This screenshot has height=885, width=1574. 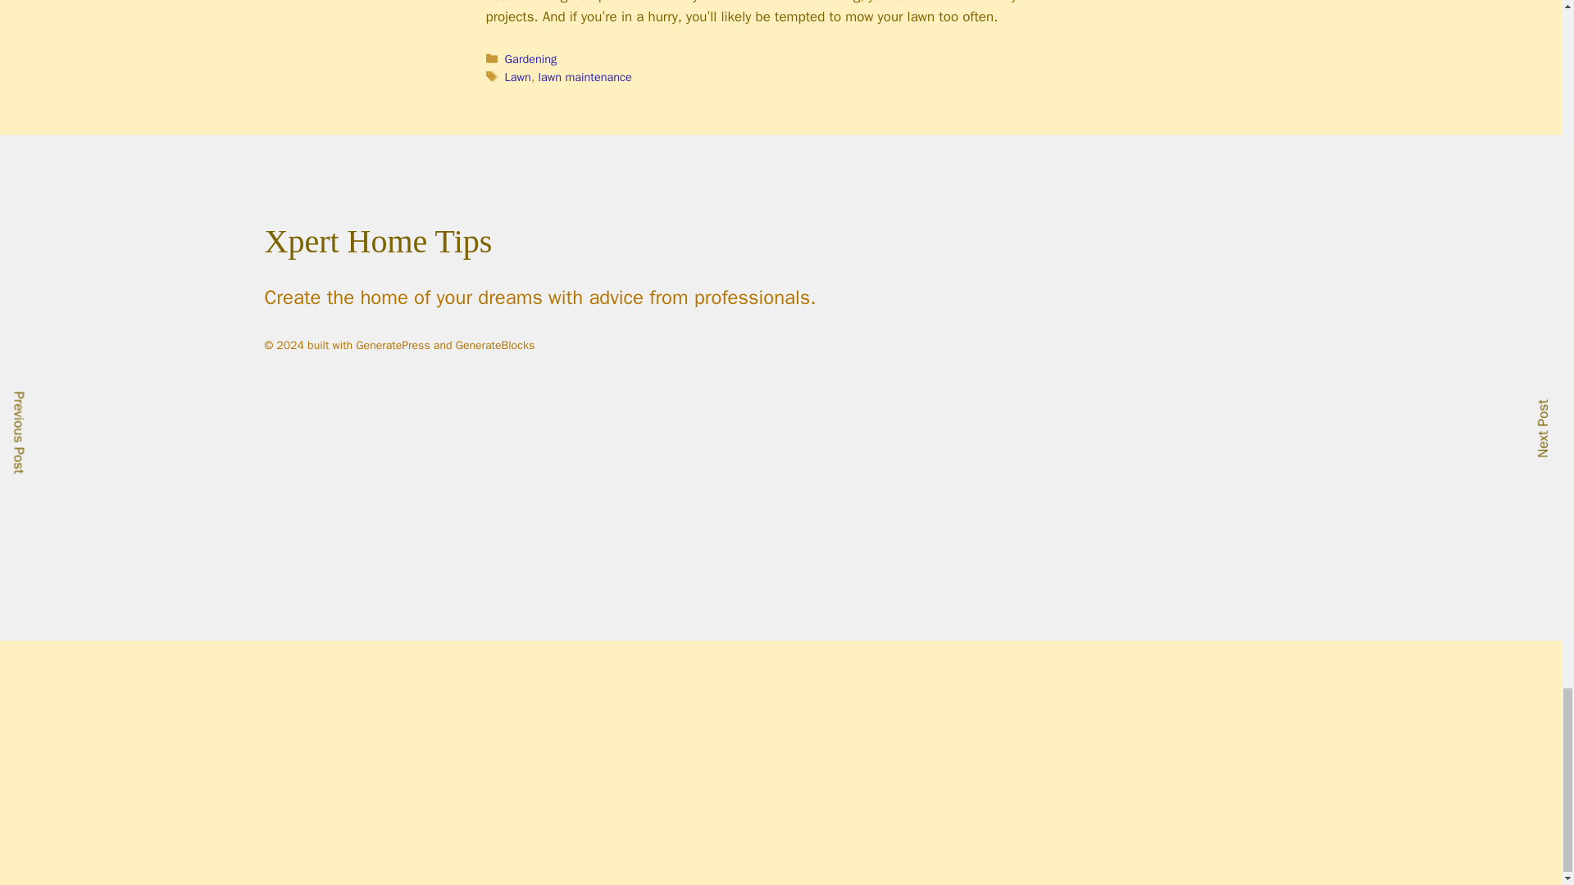 I want to click on Lawn, so click(x=518, y=77).